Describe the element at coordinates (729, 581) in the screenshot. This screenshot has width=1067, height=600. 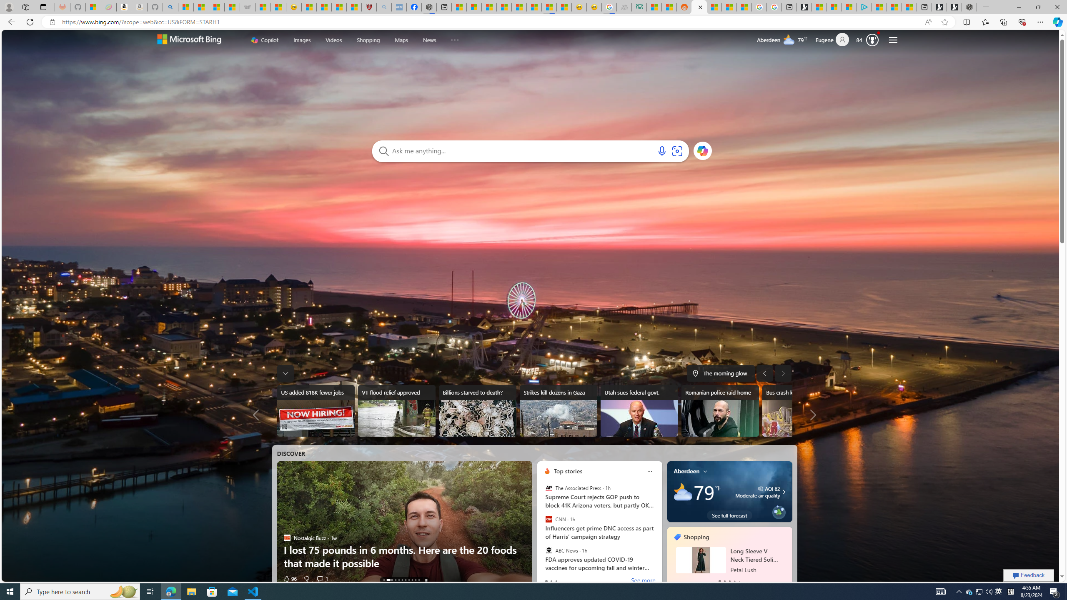
I see `tab-2` at that location.